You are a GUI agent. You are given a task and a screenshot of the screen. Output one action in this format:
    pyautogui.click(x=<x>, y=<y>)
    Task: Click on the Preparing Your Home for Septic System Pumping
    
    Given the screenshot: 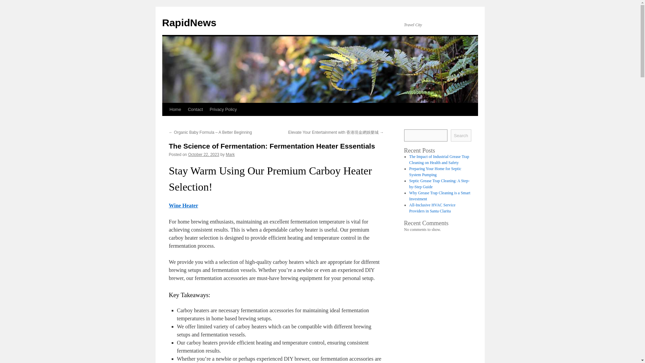 What is the action you would take?
    pyautogui.click(x=435, y=171)
    